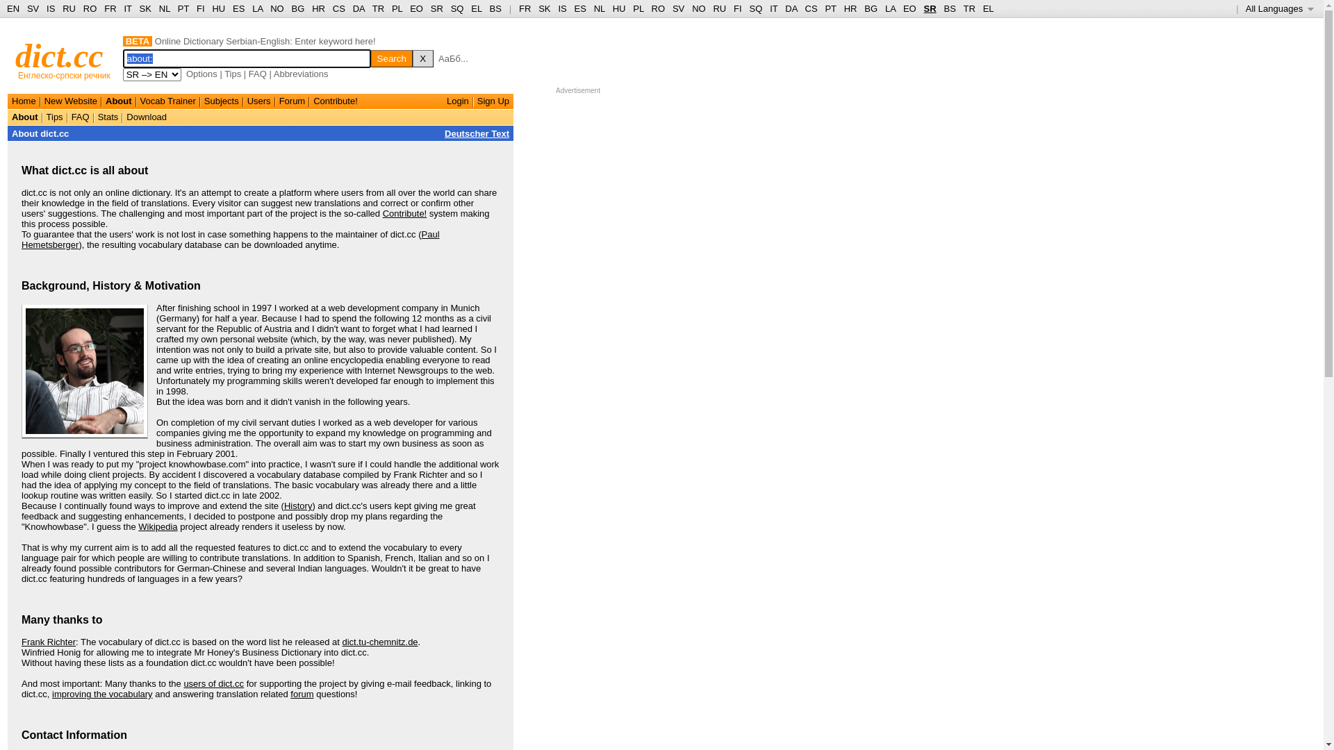 This screenshot has width=1334, height=750. Describe the element at coordinates (103, 694) in the screenshot. I see `improving the vocabulary` at that location.